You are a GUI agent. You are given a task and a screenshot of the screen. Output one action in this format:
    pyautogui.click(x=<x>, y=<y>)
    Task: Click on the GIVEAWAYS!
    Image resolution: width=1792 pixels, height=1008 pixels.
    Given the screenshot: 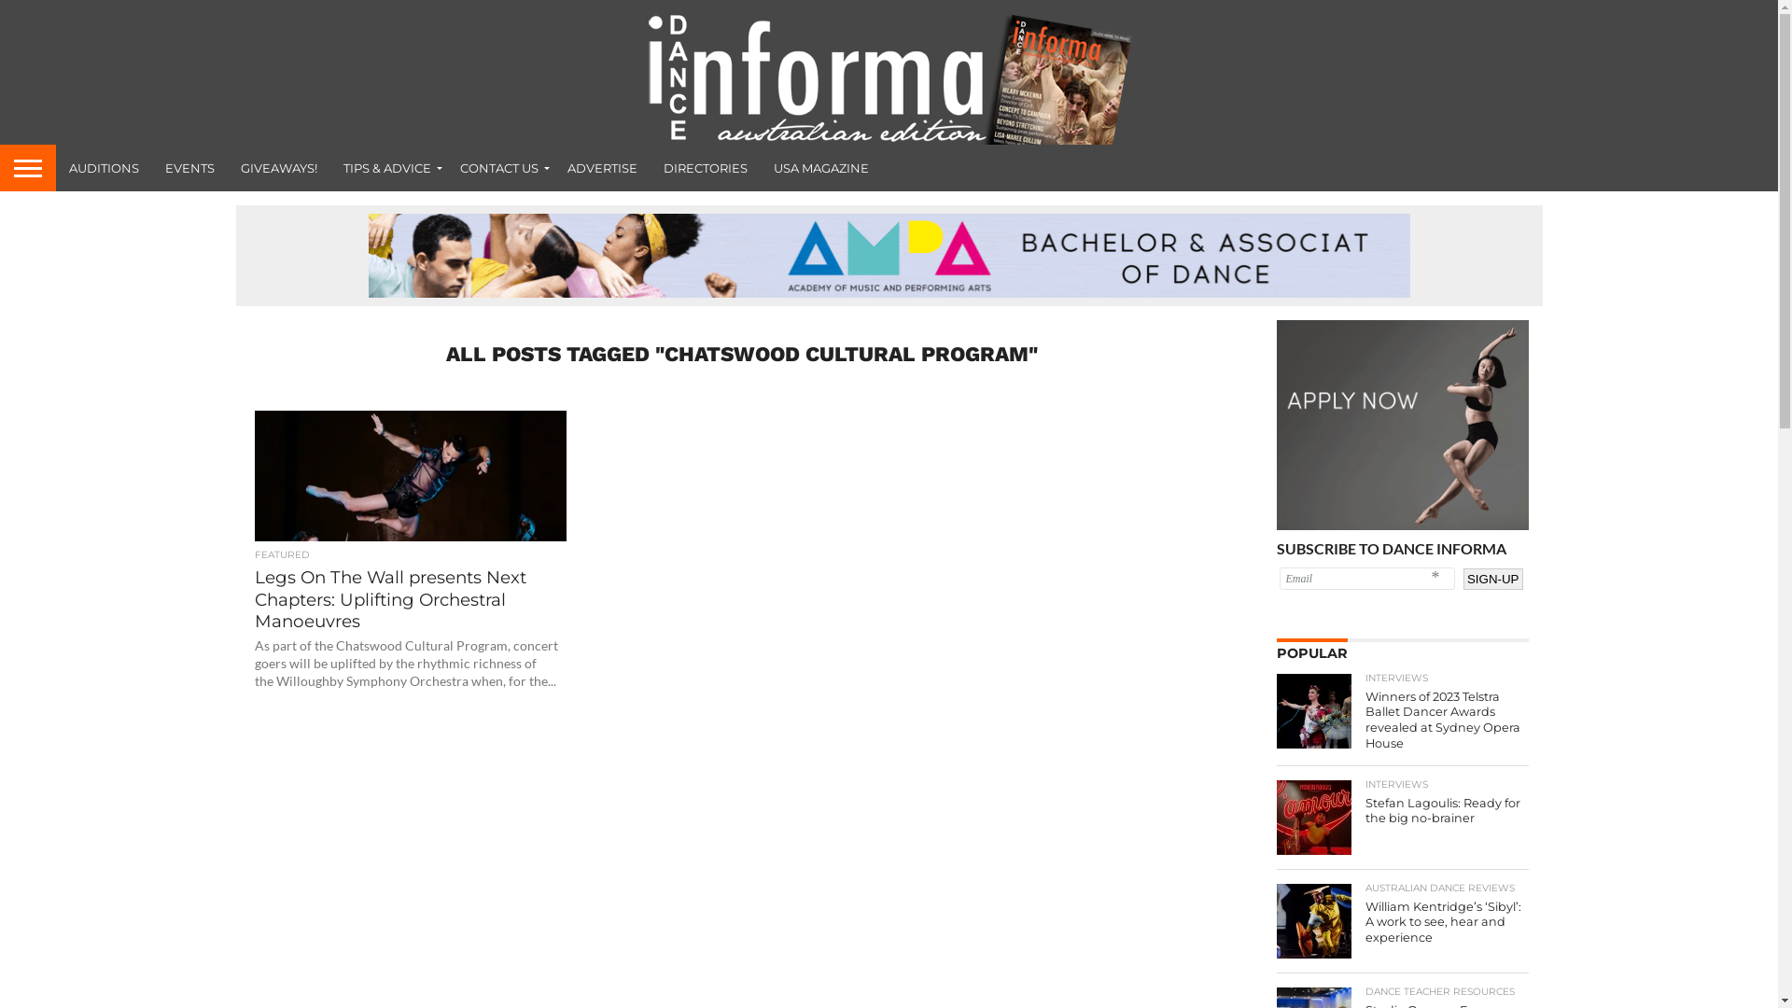 What is the action you would take?
    pyautogui.click(x=279, y=168)
    